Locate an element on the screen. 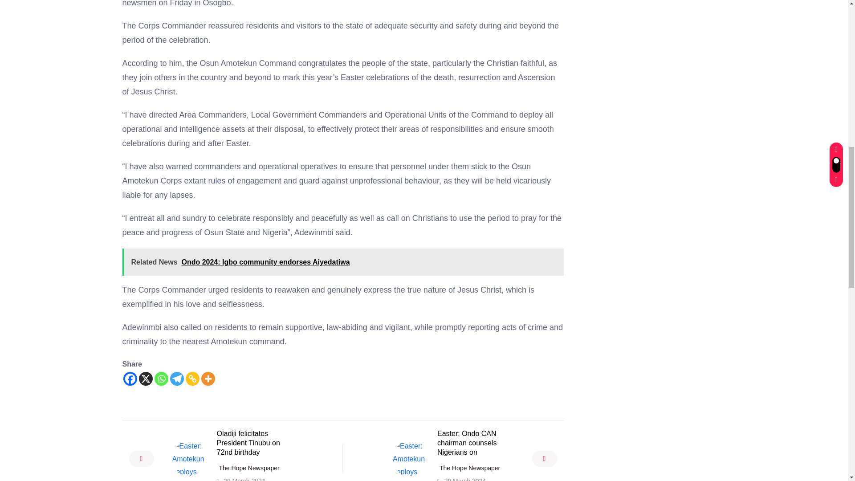  Facebook is located at coordinates (130, 379).